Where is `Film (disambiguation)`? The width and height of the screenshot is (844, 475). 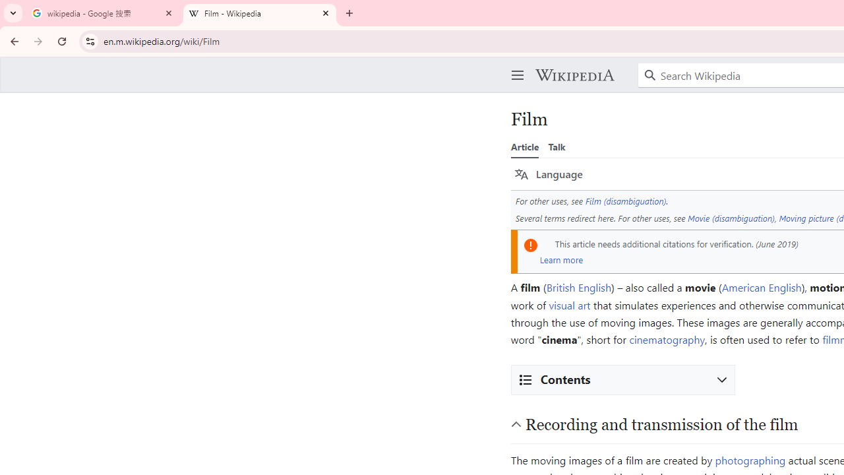 Film (disambiguation) is located at coordinates (626, 201).